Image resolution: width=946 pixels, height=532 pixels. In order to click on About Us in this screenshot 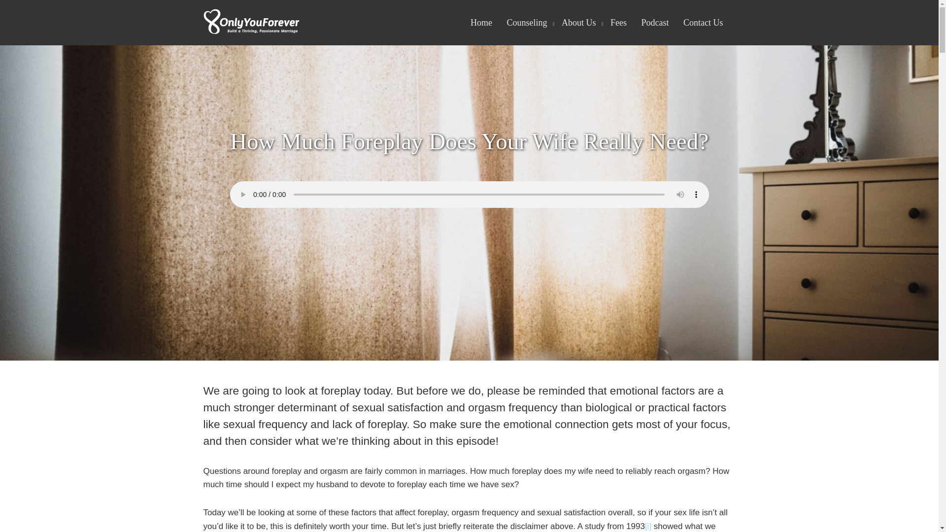, I will do `click(578, 23)`.